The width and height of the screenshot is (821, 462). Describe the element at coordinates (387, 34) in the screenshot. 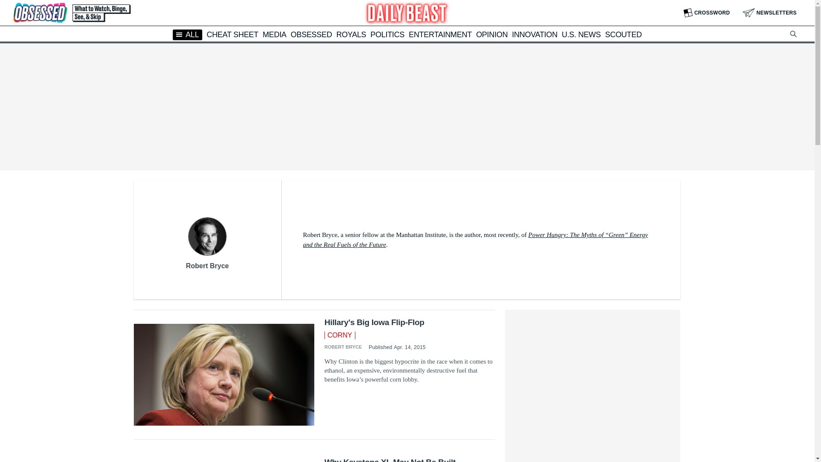

I see `POLITICS` at that location.